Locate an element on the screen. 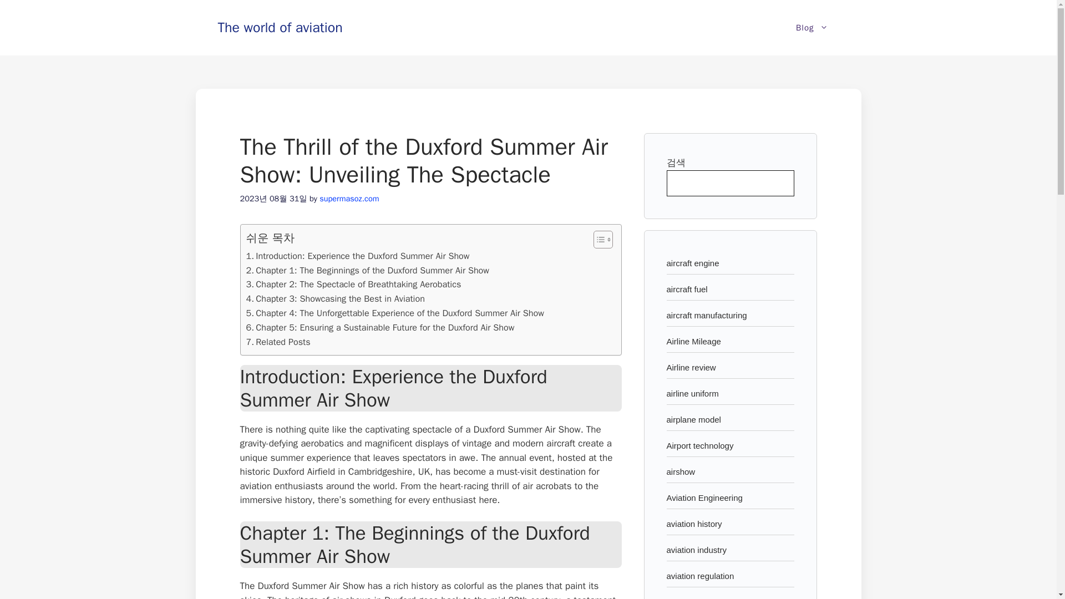 This screenshot has height=599, width=1065. Chapter 3: Showcasing the Best in Aviation is located at coordinates (335, 298).